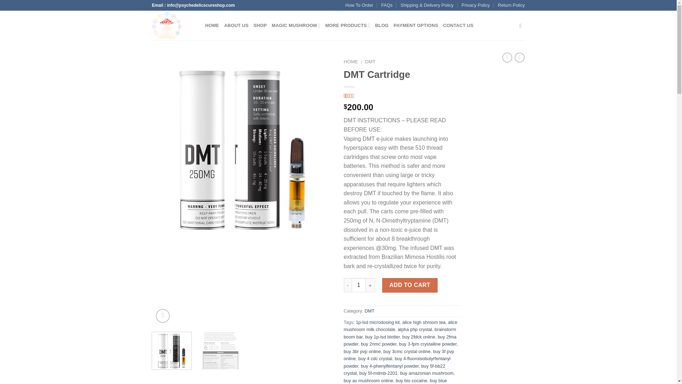 This screenshot has width=682, height=384. I want to click on Qty, so click(359, 285).